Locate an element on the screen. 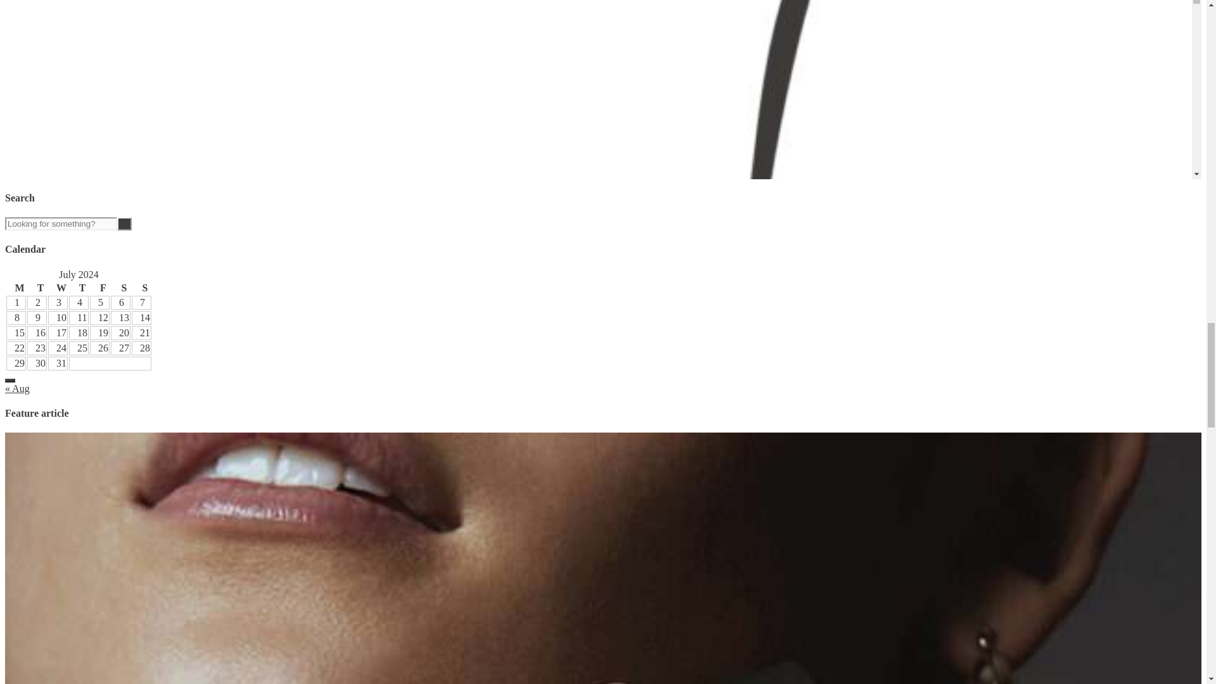 The image size is (1216, 684). Friday is located at coordinates (99, 288).